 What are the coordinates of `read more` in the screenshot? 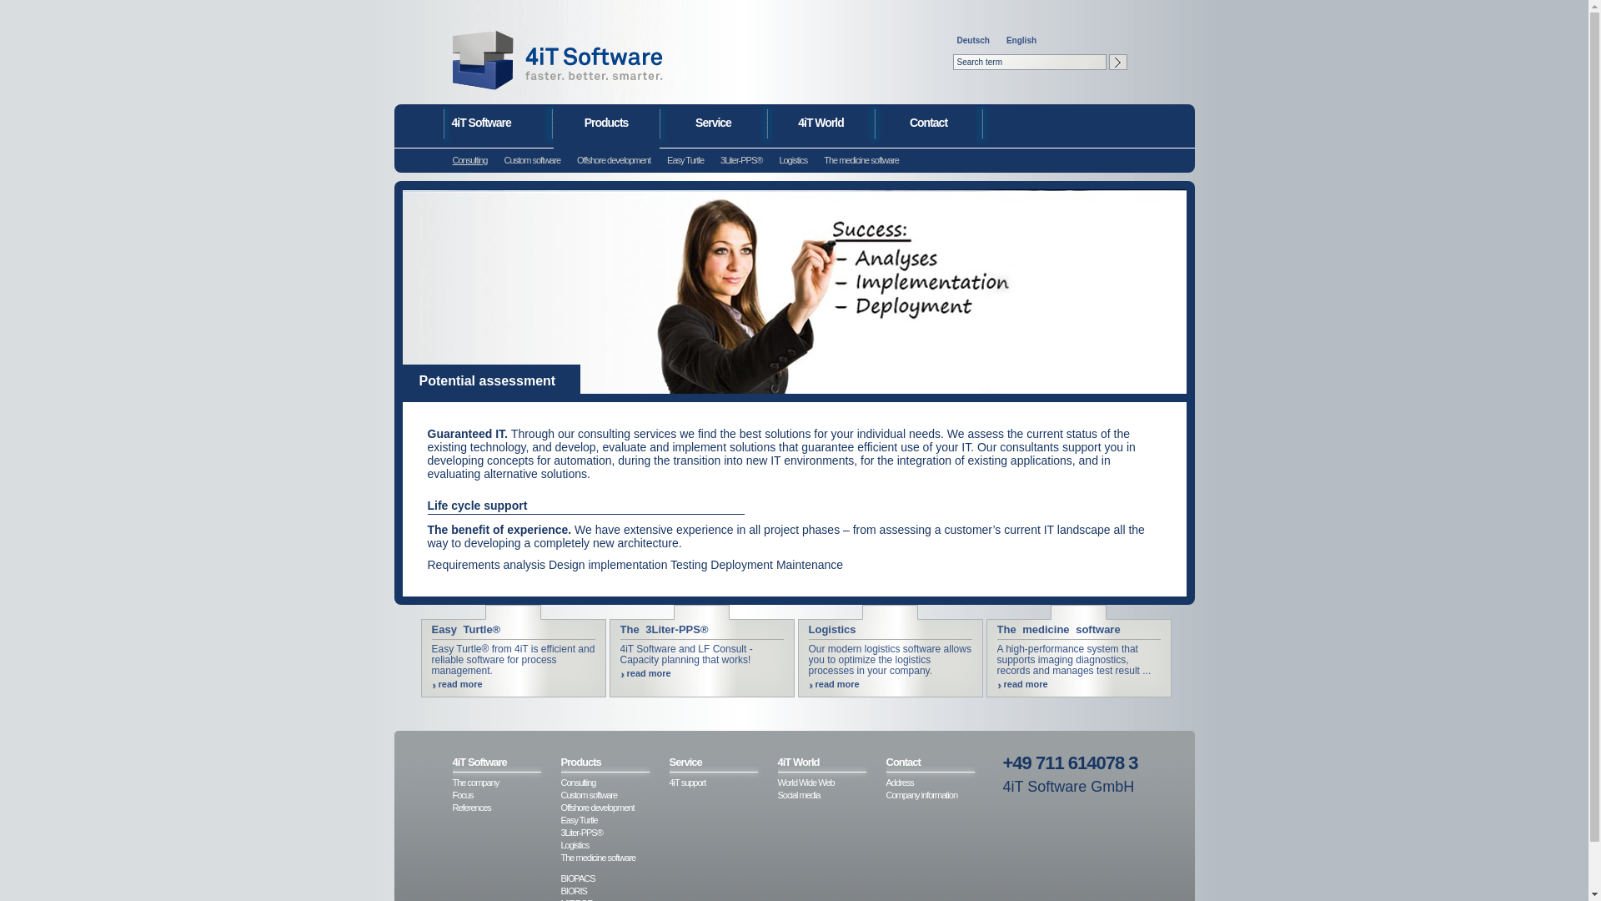 It's located at (514, 684).